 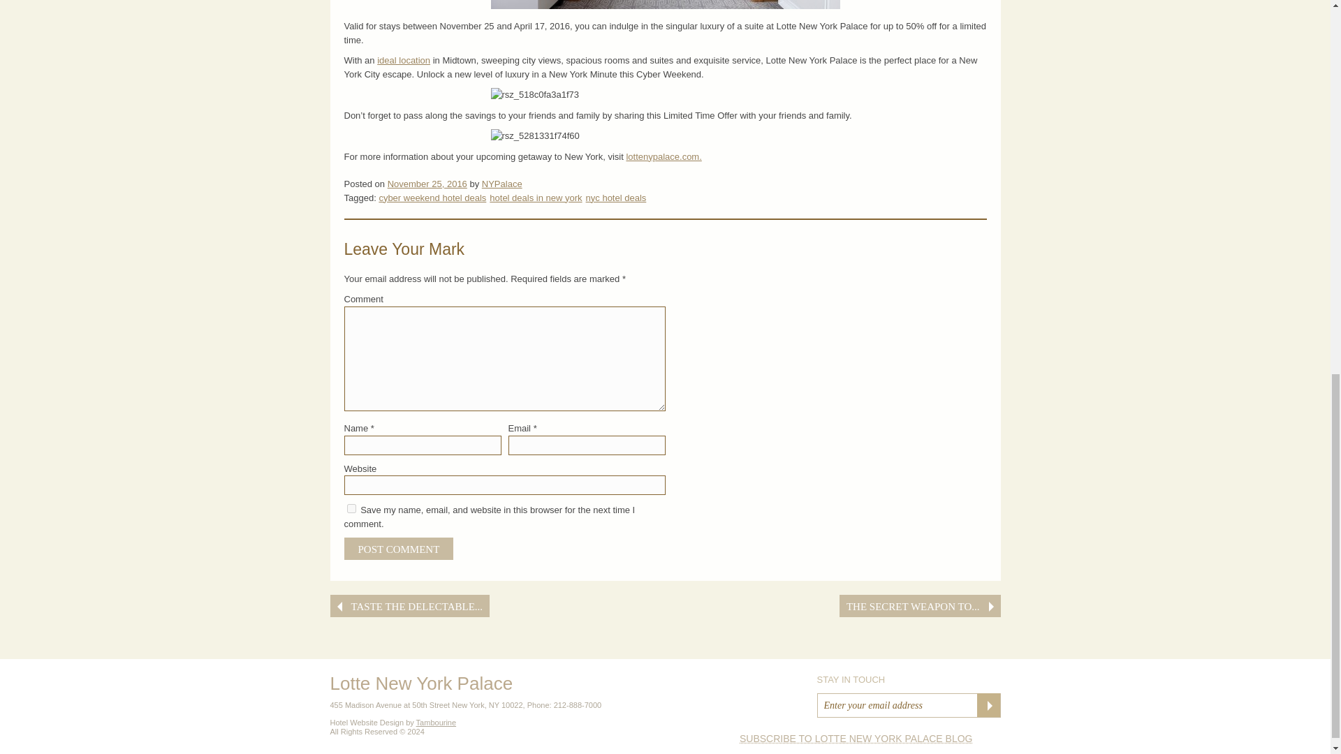 What do you see at coordinates (398, 549) in the screenshot?
I see `Post Comment` at bounding box center [398, 549].